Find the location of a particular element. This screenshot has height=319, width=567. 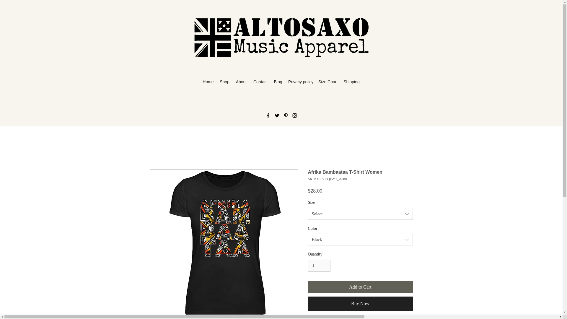

Privacy policy is located at coordinates (300, 82).